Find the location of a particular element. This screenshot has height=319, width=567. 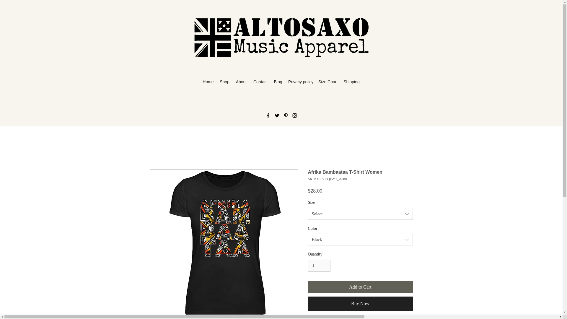

Privacy policy is located at coordinates (300, 82).